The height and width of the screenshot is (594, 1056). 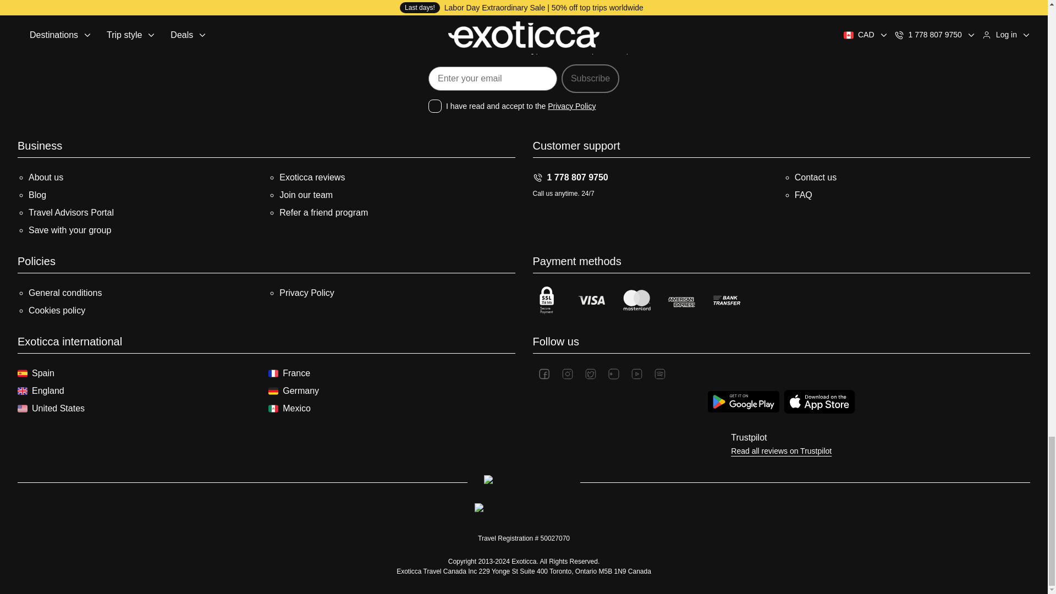 What do you see at coordinates (546, 300) in the screenshot?
I see `ssl-en-white-icon` at bounding box center [546, 300].